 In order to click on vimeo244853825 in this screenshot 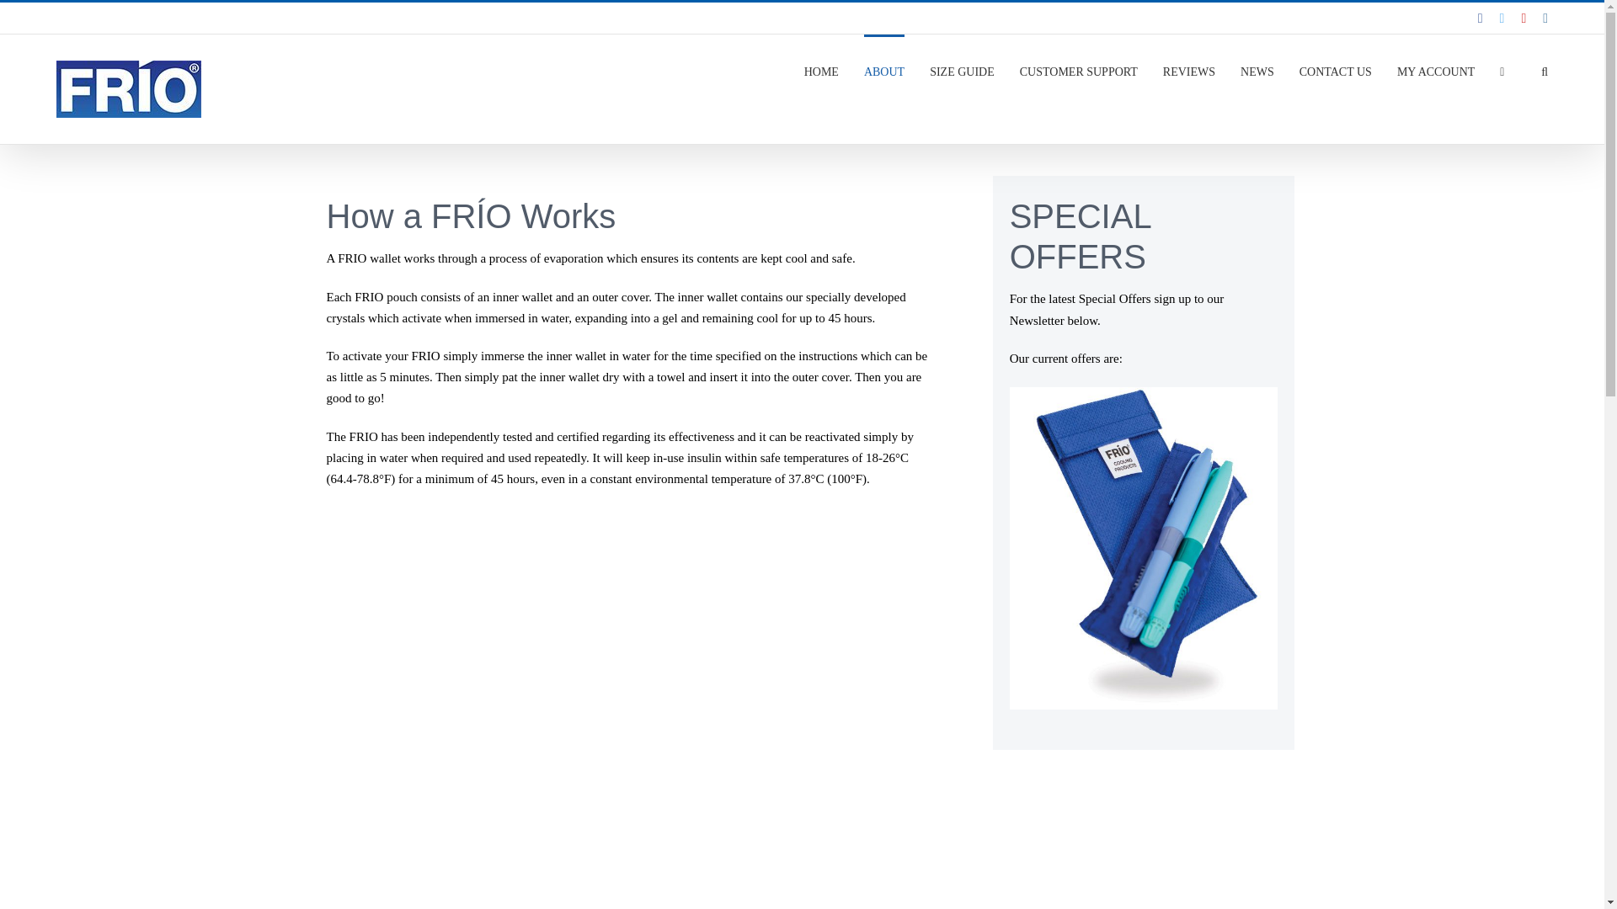, I will do `click(579, 864)`.